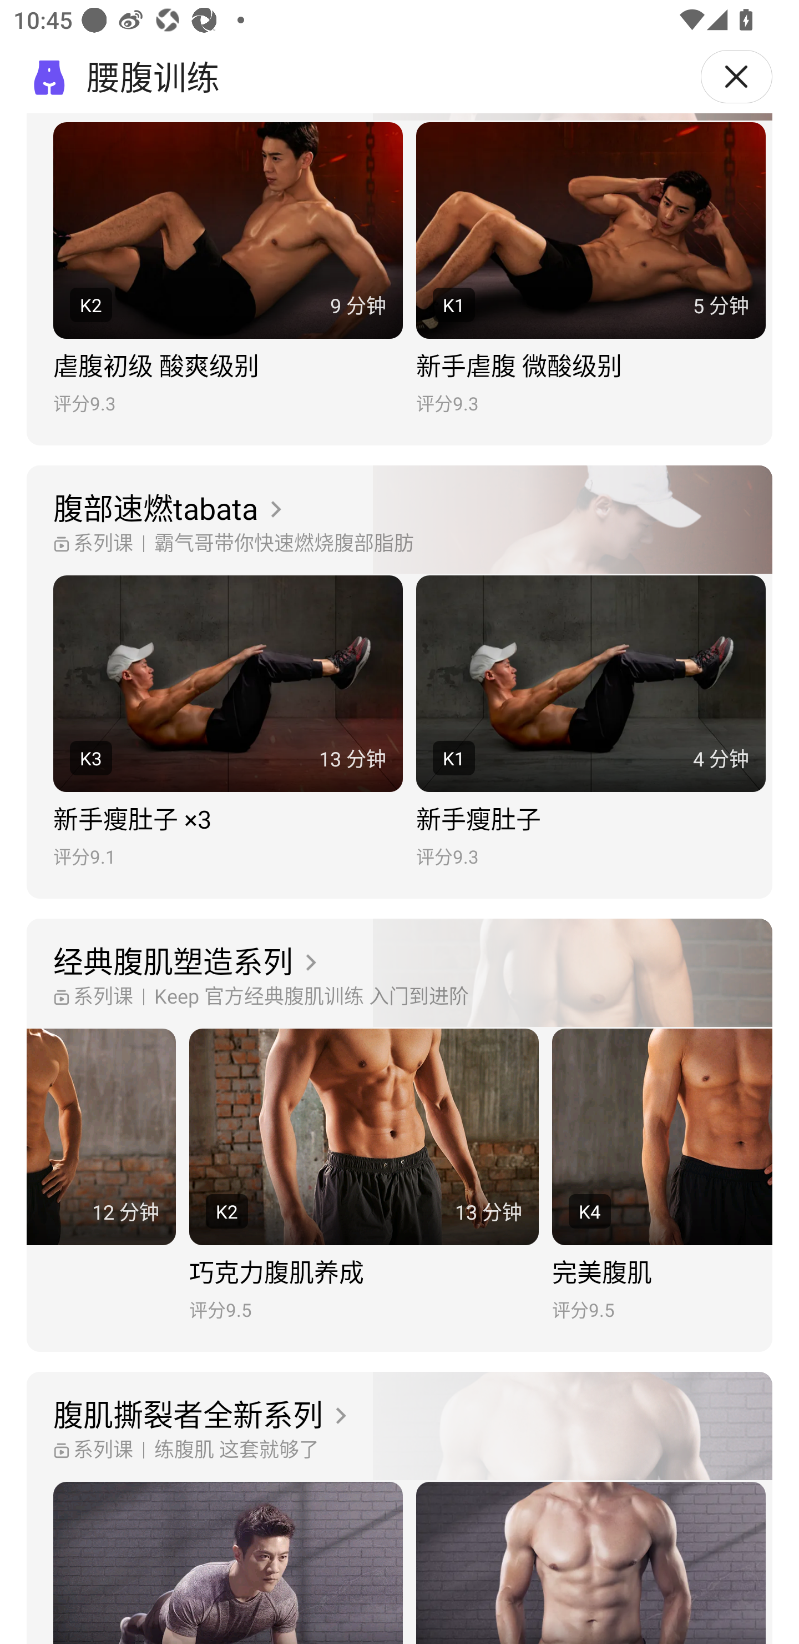  What do you see at coordinates (663, 1175) in the screenshot?
I see `K4 完美腹肌 评分9.5` at bounding box center [663, 1175].